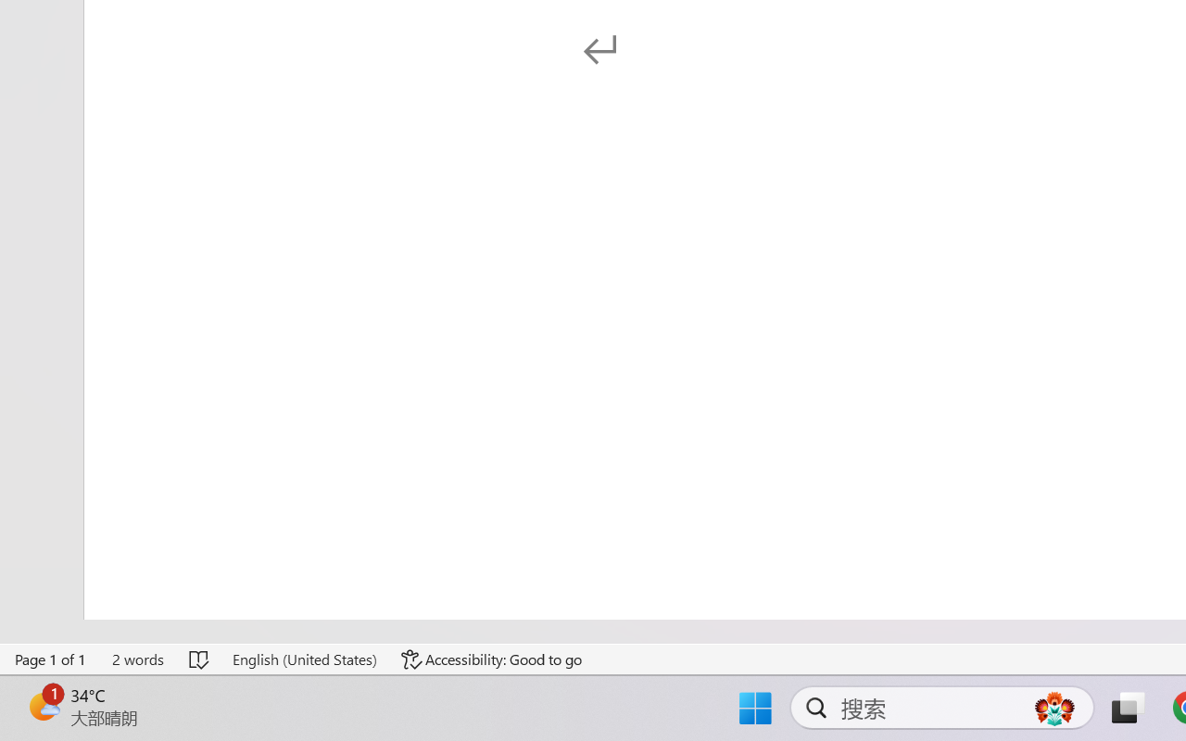  What do you see at coordinates (51, 659) in the screenshot?
I see `Page Number Page 1 of 1` at bounding box center [51, 659].